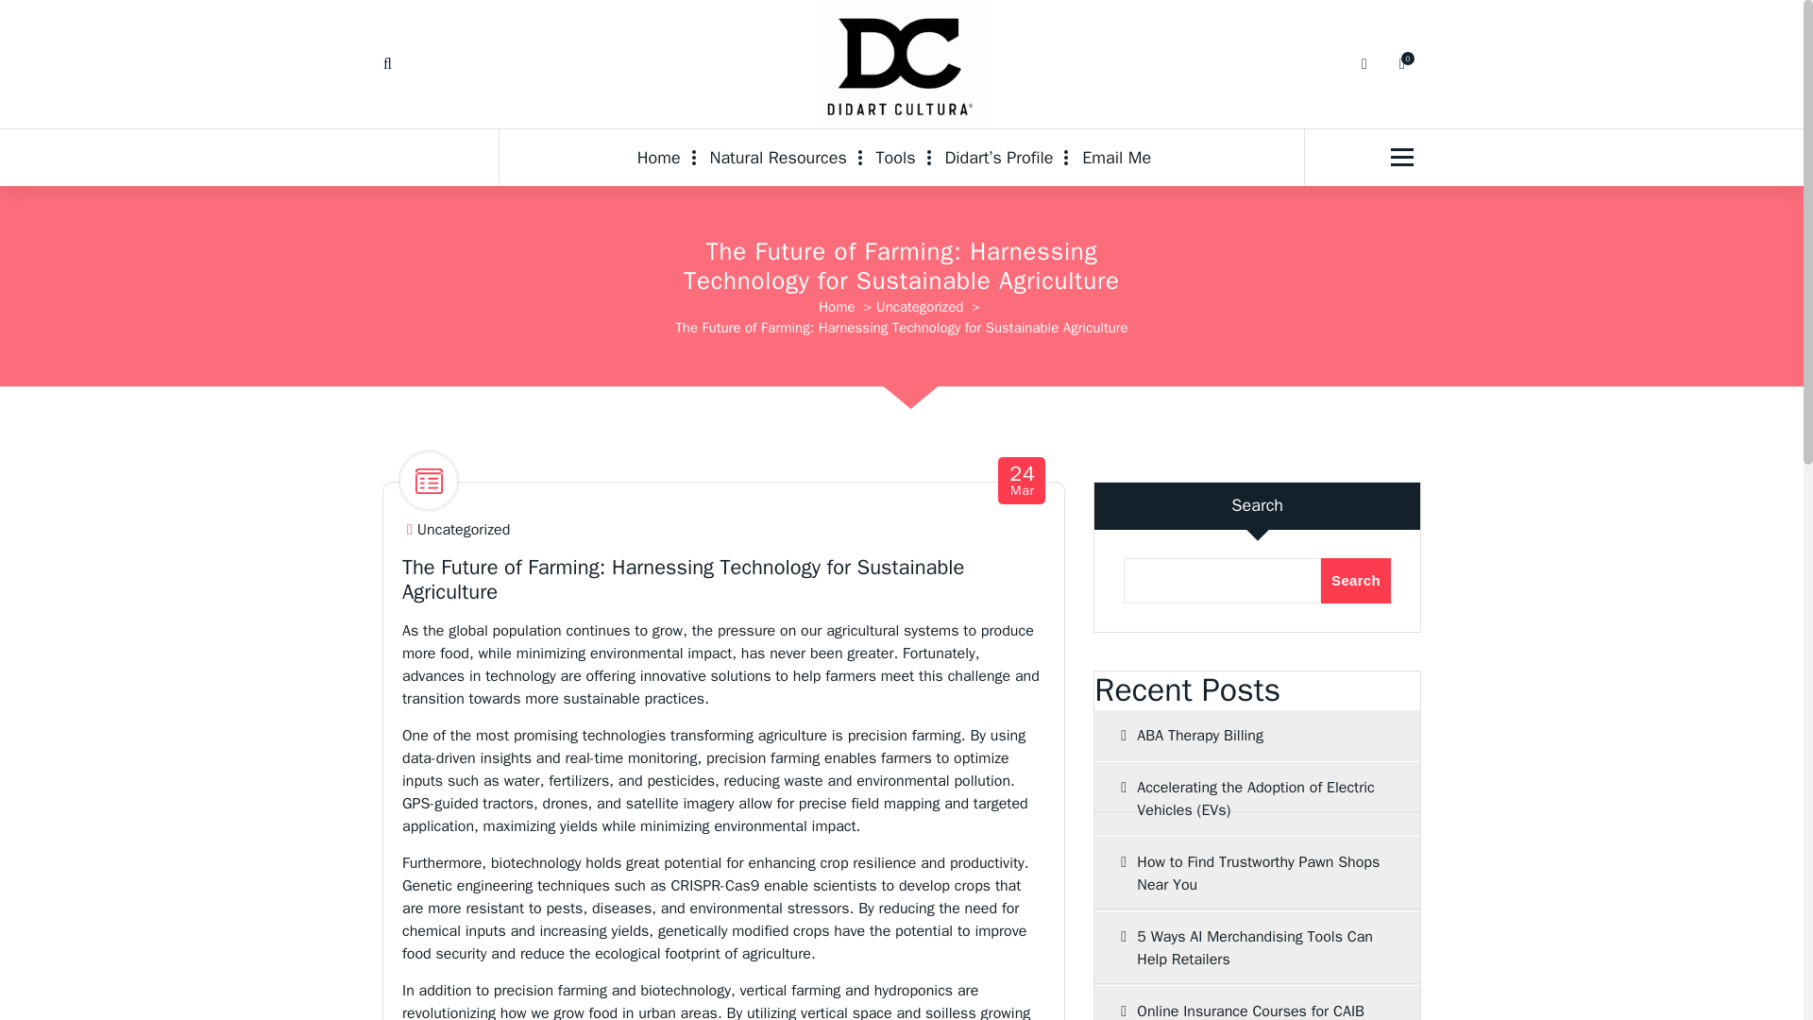 The height and width of the screenshot is (1020, 1813). What do you see at coordinates (1116, 157) in the screenshot?
I see `Email Me` at bounding box center [1116, 157].